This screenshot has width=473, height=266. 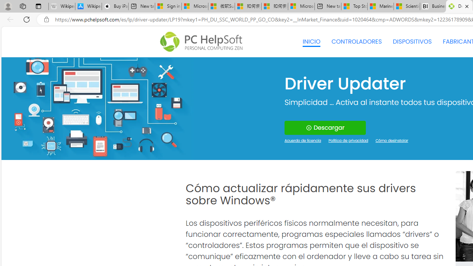 I want to click on Buy iPad - Apple, so click(x=115, y=7).